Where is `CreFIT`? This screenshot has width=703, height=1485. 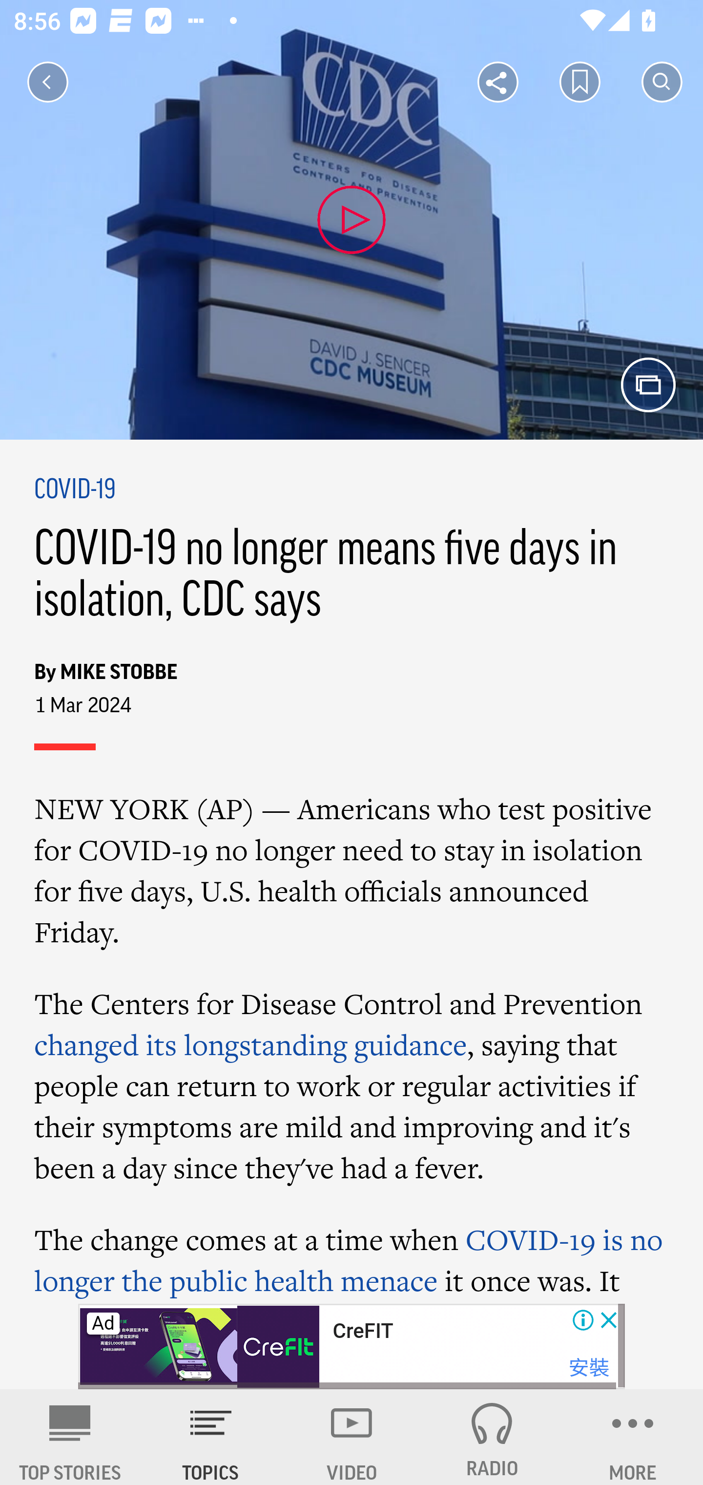 CreFIT is located at coordinates (362, 1331).